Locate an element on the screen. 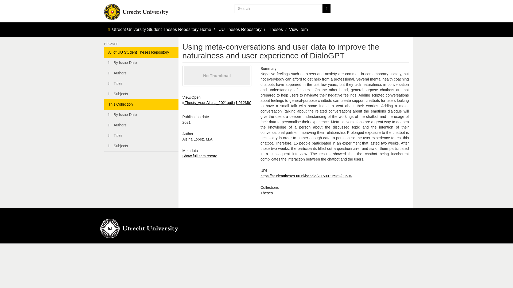 The image size is (513, 288). Authors is located at coordinates (141, 73).